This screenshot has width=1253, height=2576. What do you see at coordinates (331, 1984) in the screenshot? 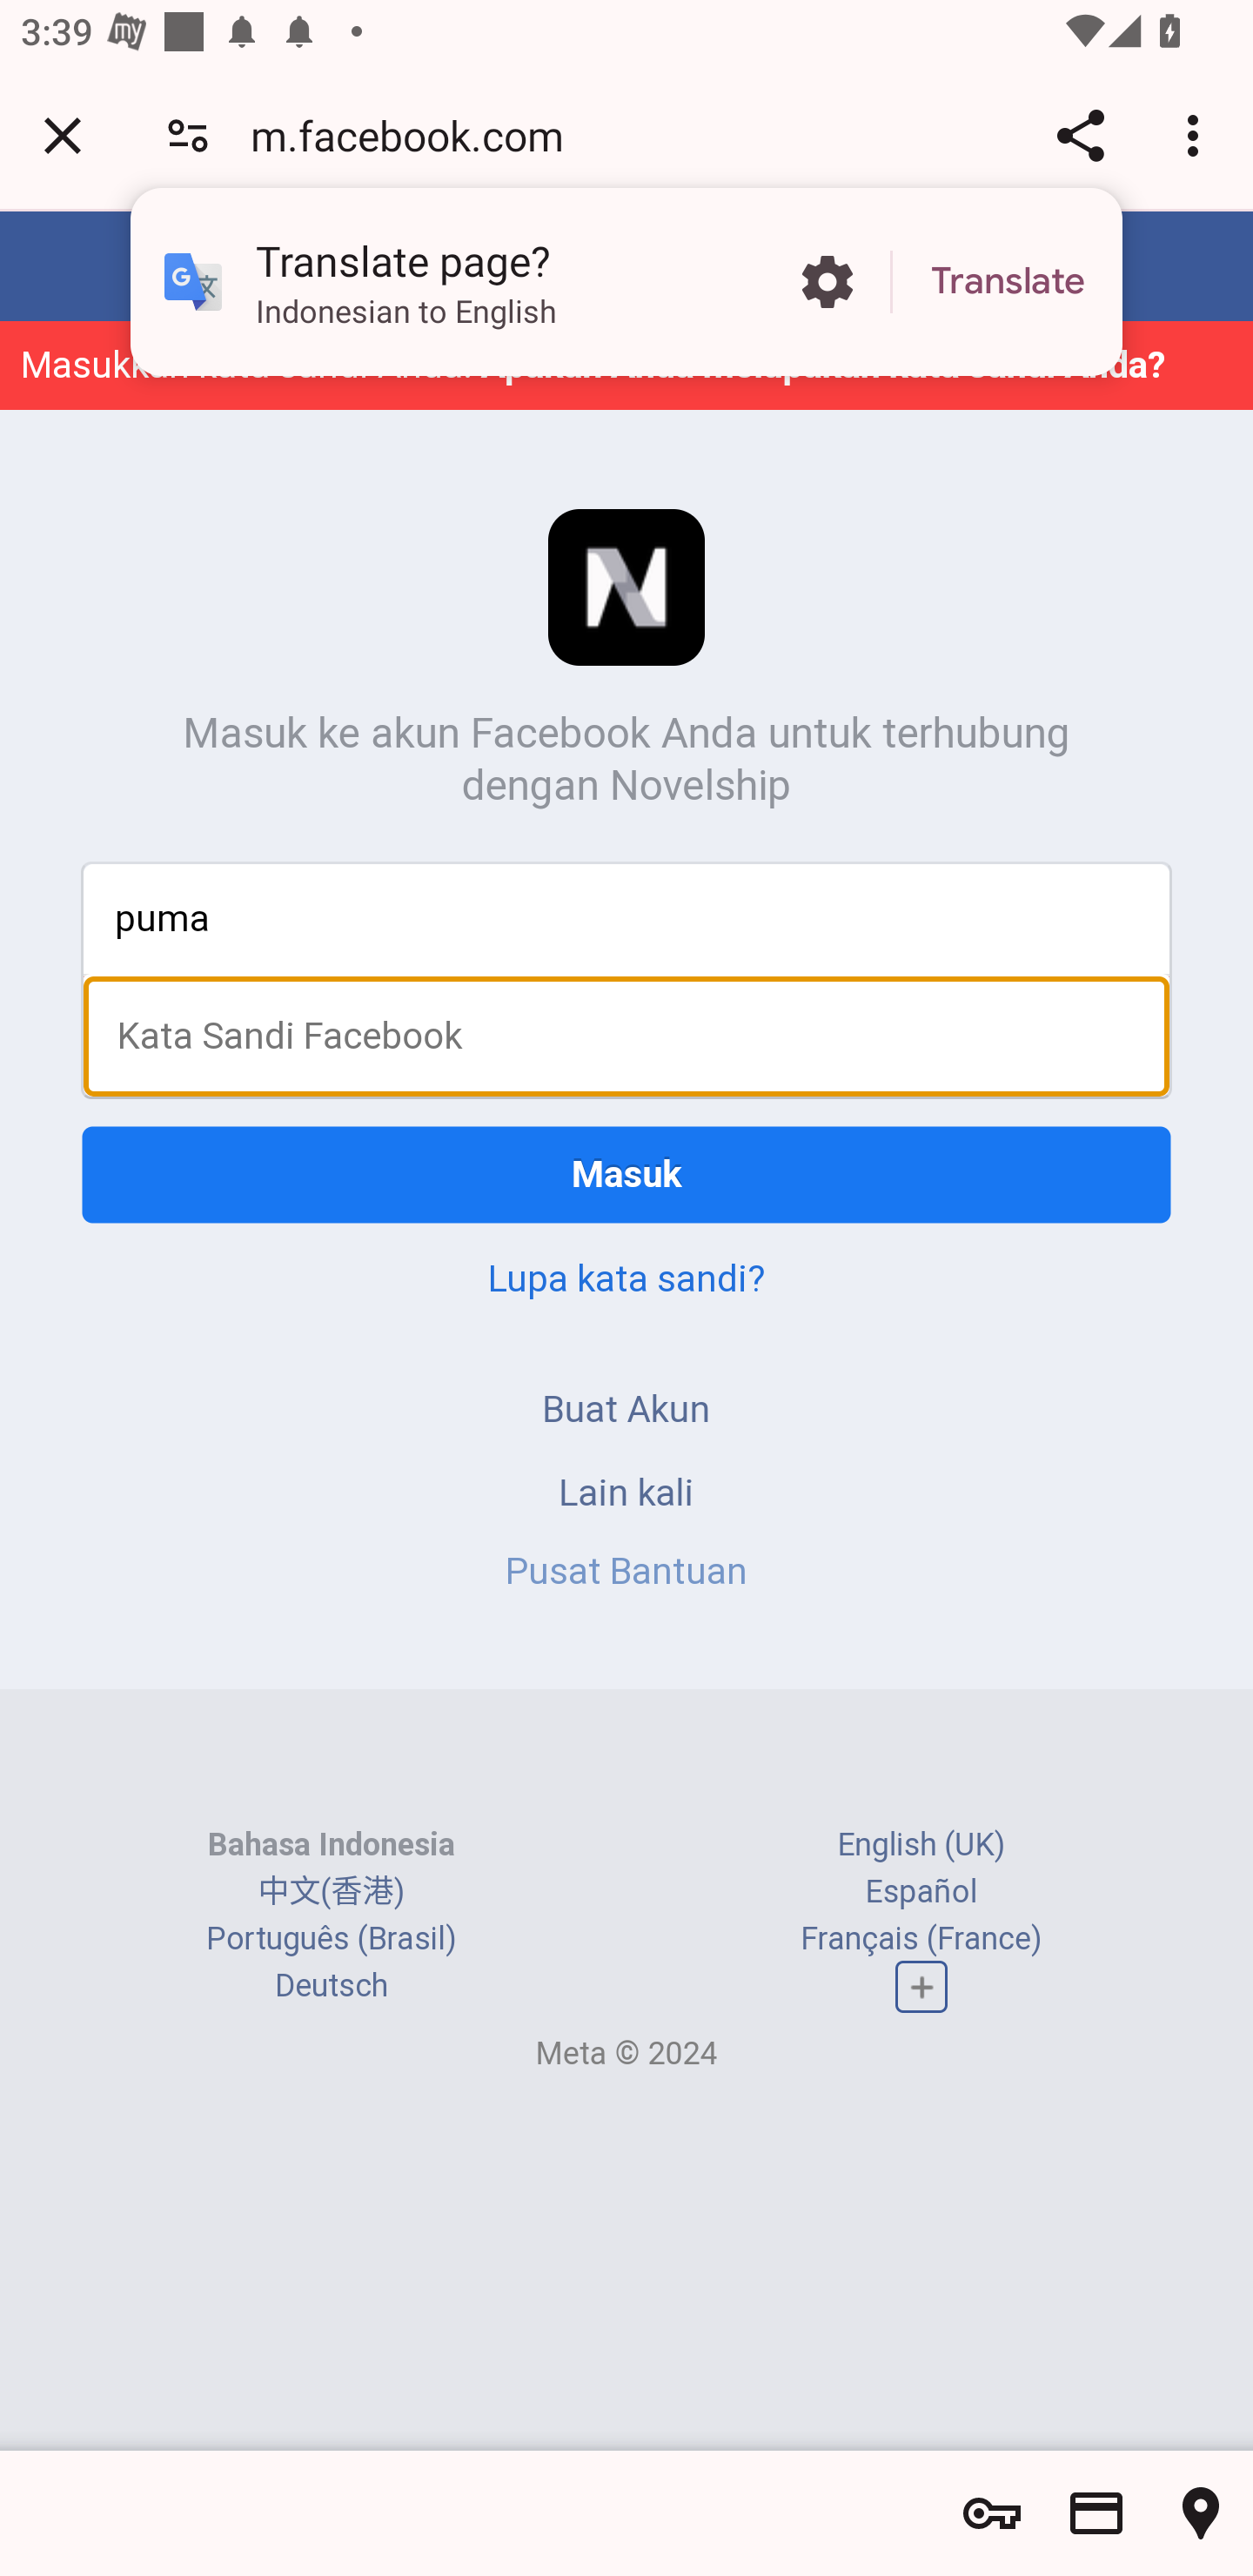
I see `Deutsch` at bounding box center [331, 1984].